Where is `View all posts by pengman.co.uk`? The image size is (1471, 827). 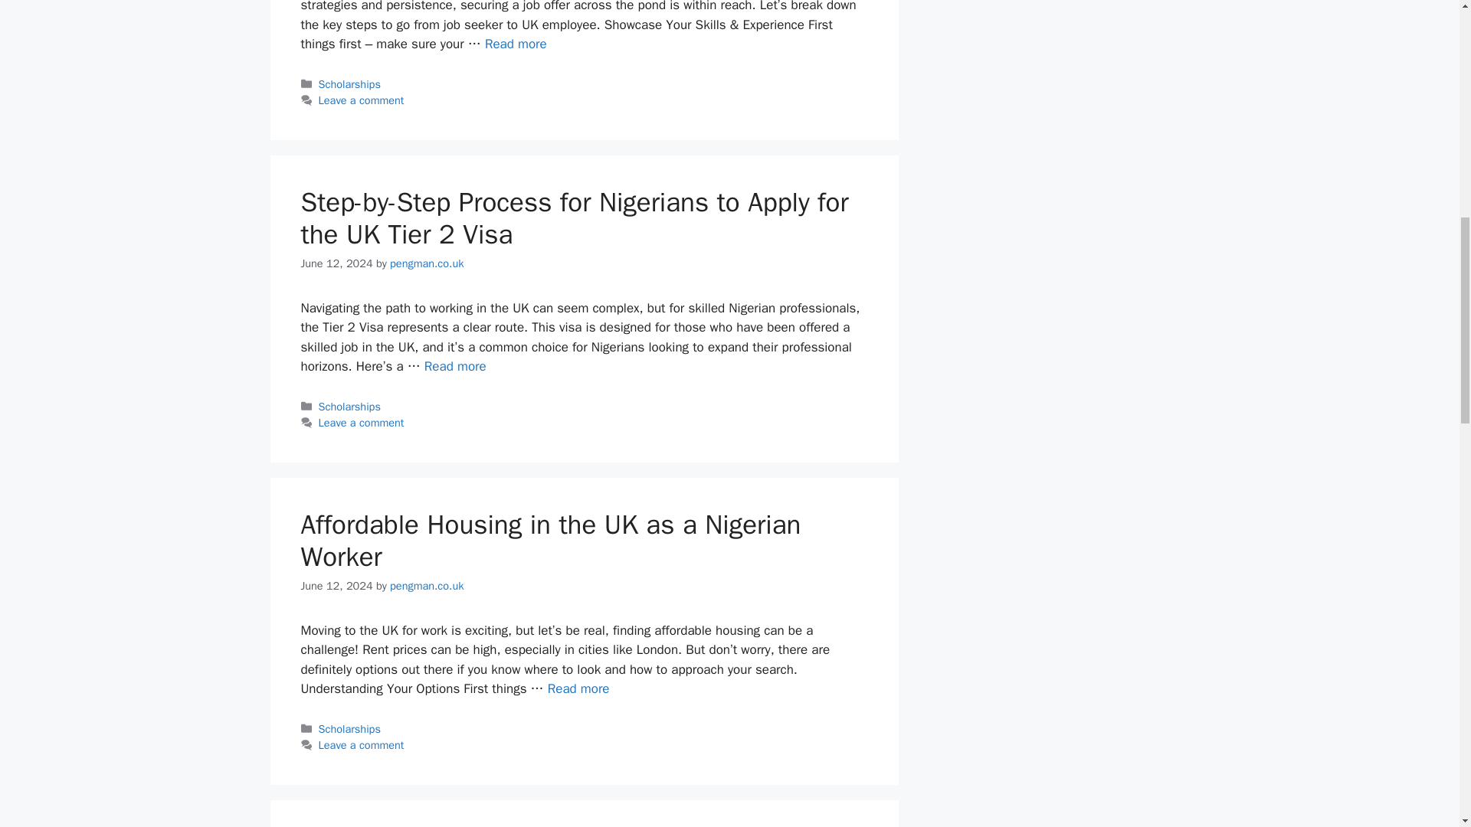
View all posts by pengman.co.uk is located at coordinates (426, 263).